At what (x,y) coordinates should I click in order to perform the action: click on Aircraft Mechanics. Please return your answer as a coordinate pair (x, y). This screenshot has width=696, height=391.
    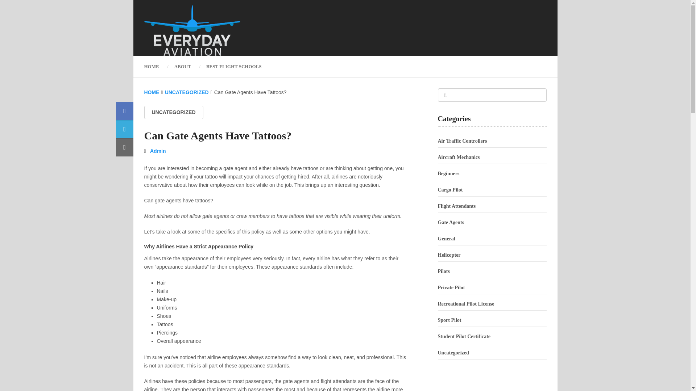
    Looking at the image, I should click on (459, 157).